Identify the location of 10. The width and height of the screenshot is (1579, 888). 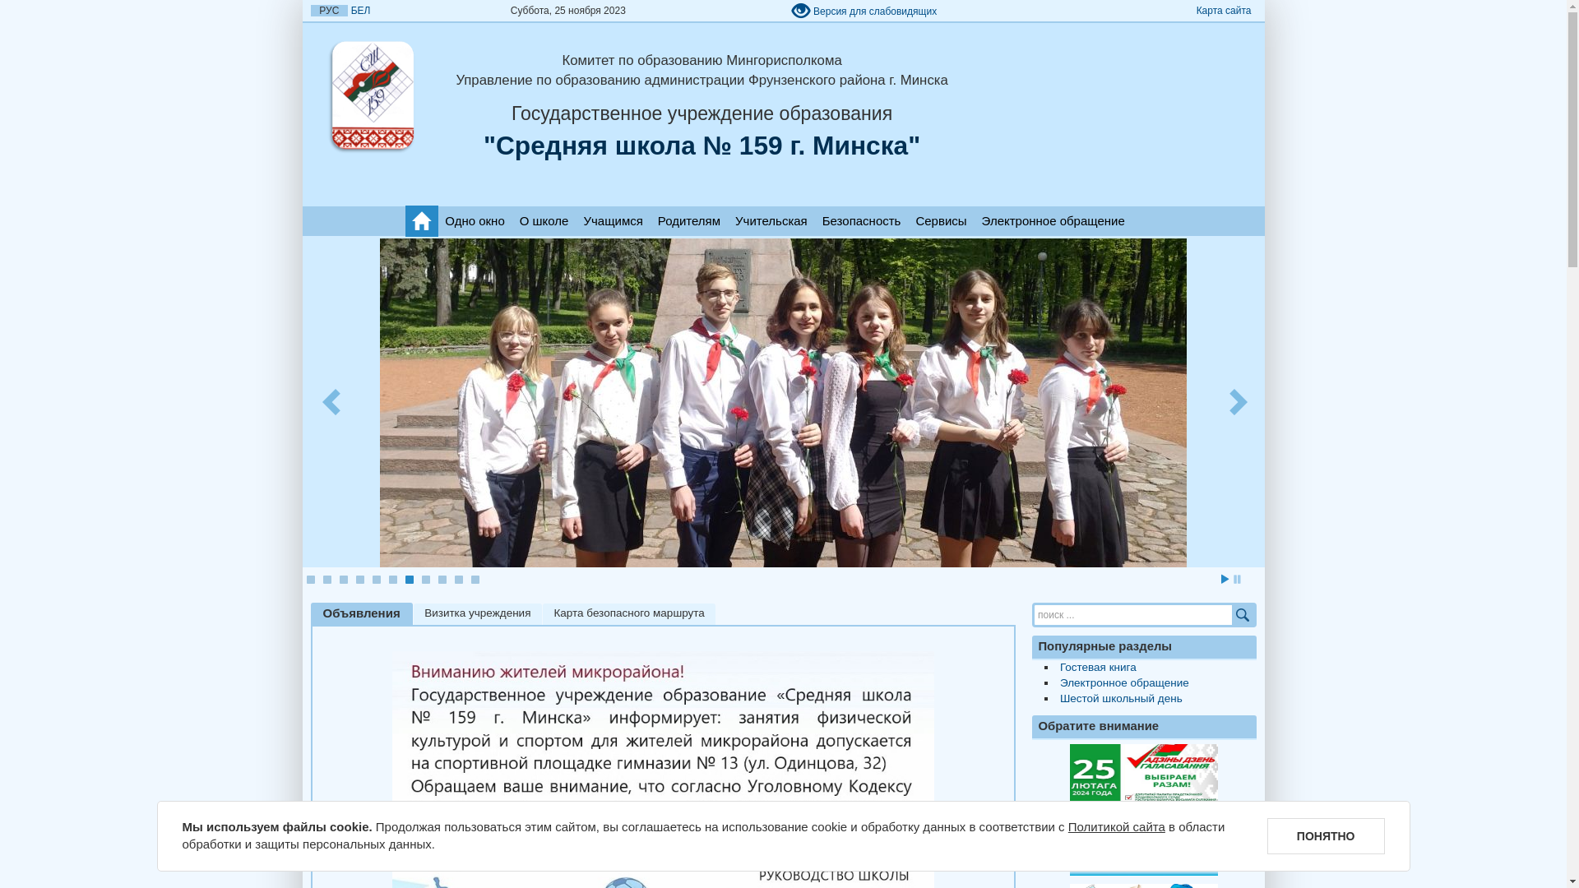
(458, 580).